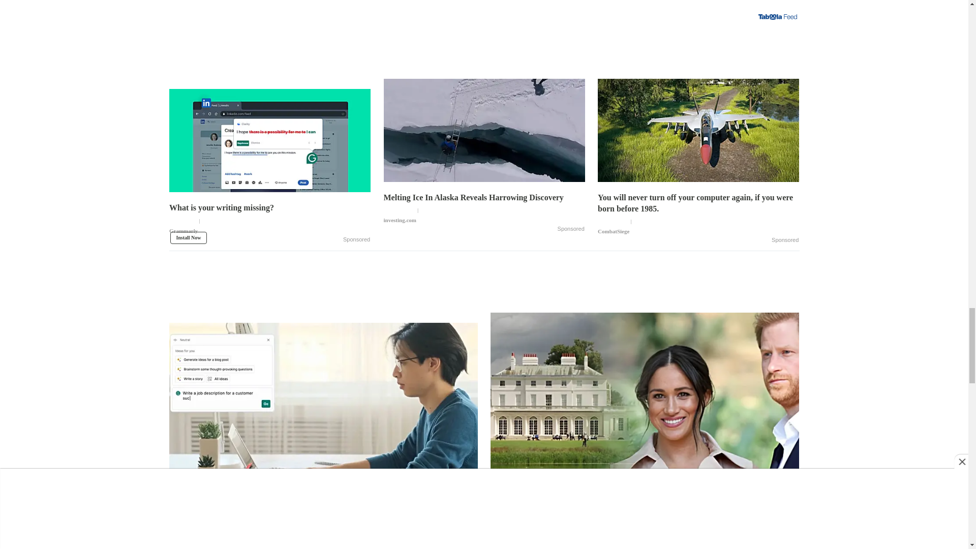 This screenshot has height=549, width=976. I want to click on What is your writing missing?, so click(269, 135).